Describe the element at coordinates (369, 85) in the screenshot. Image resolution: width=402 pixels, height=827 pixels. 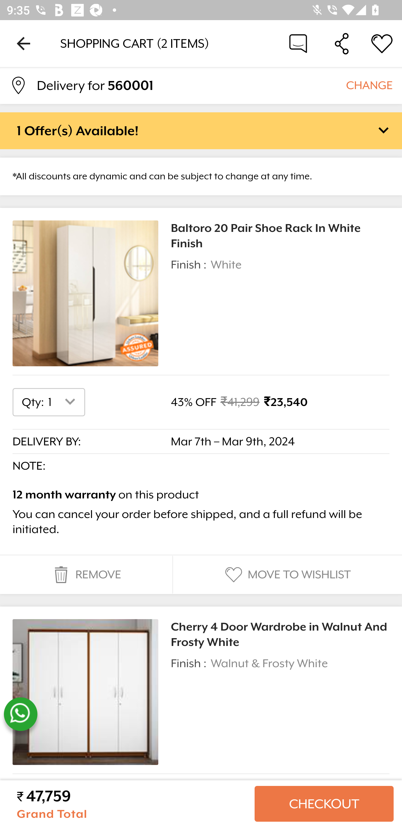
I see `CHANGE` at that location.